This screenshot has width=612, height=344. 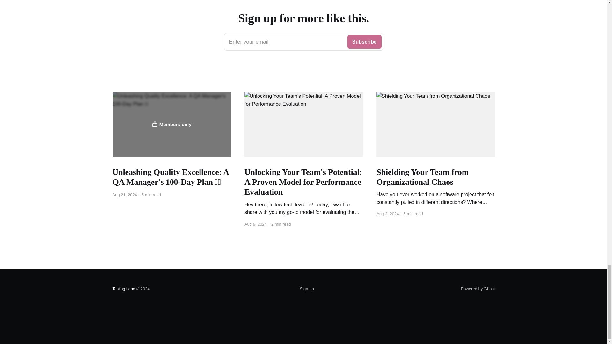 What do you see at coordinates (171, 124) in the screenshot?
I see `Testing Land` at bounding box center [171, 124].